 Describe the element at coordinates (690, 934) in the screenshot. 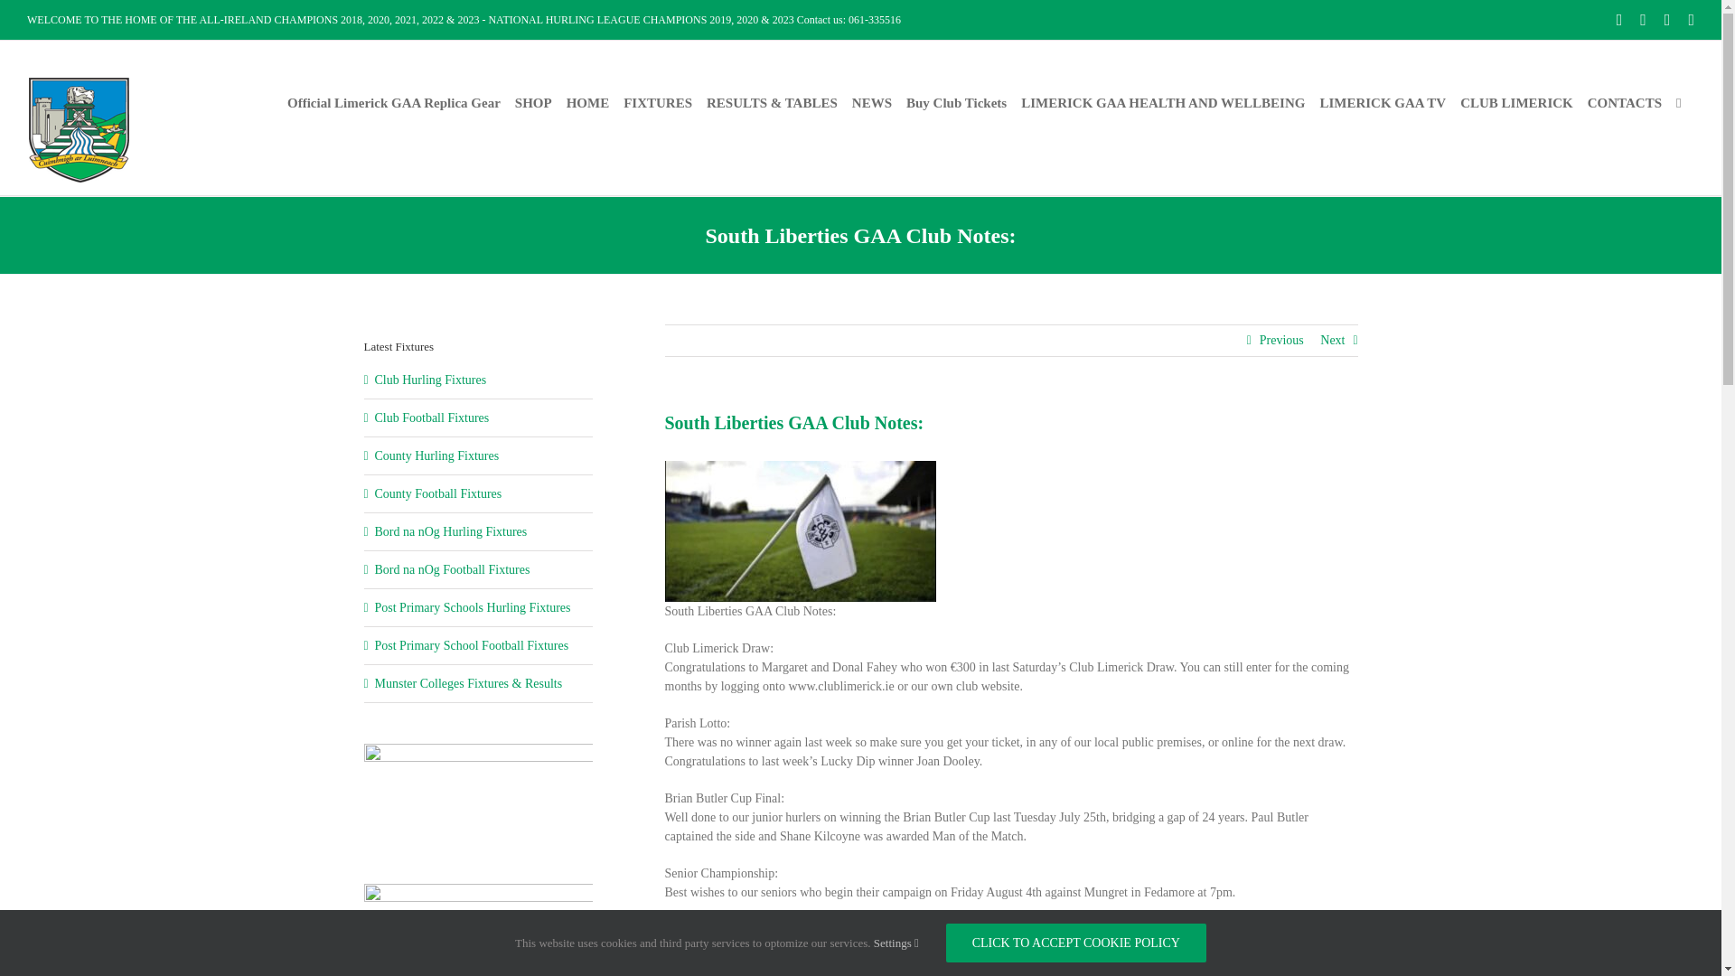

I see `Posts by PRO` at that location.